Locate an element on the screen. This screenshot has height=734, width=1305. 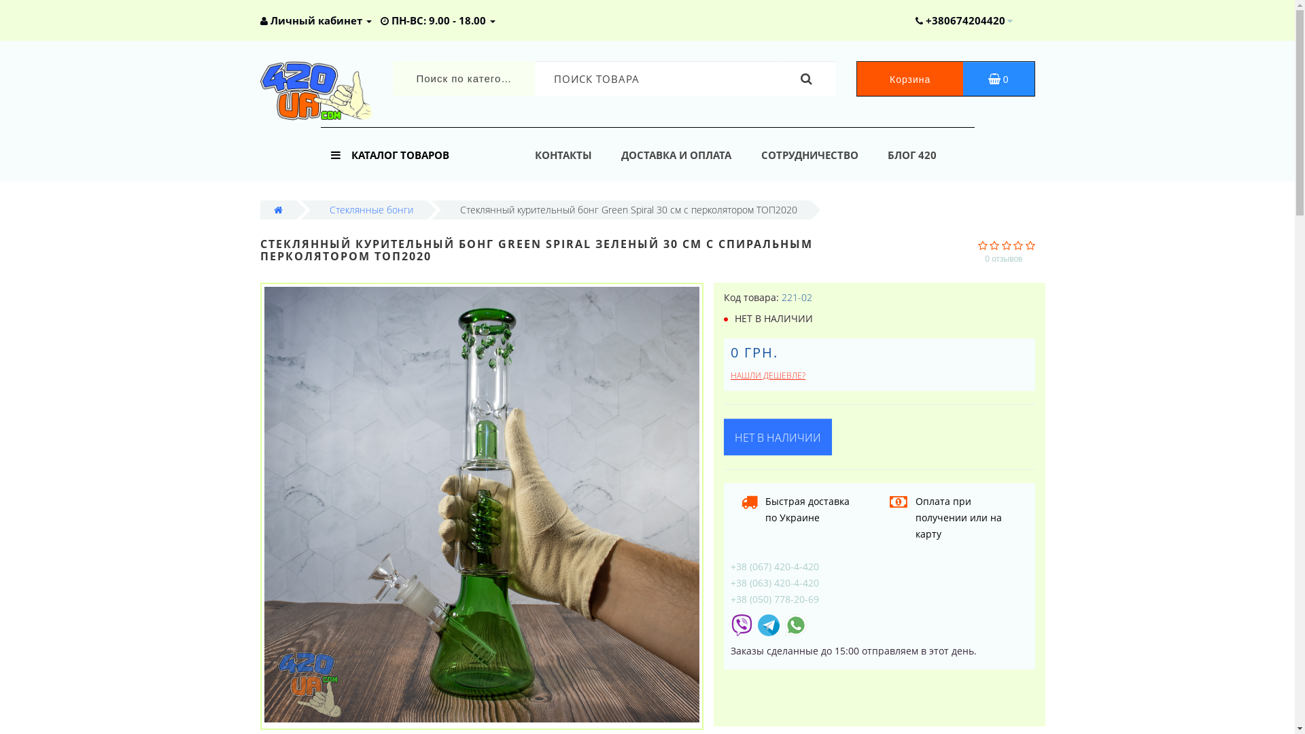
+38 (050) 778-20-69 is located at coordinates (775, 599).